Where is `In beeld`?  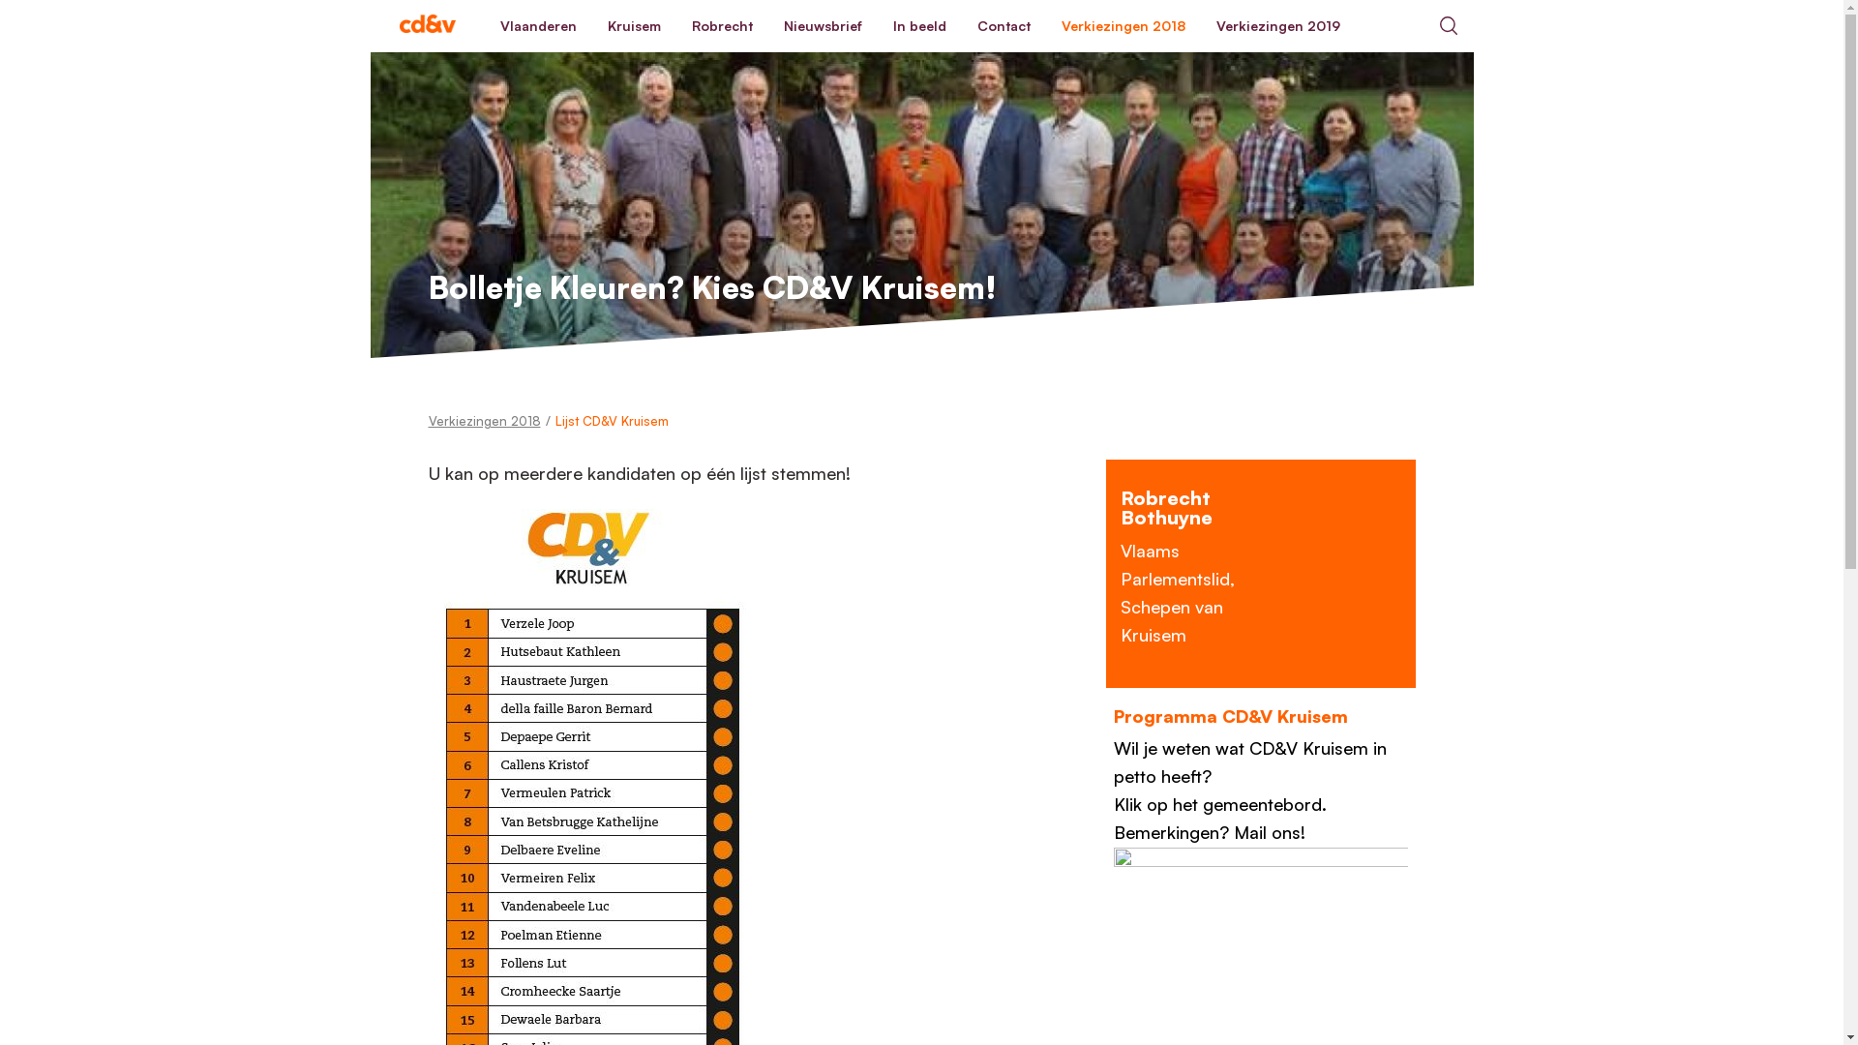 In beeld is located at coordinates (919, 26).